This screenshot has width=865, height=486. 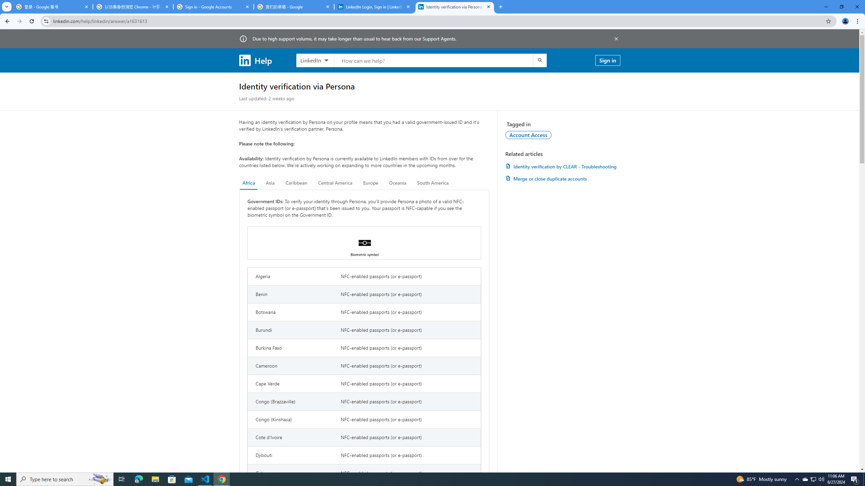 What do you see at coordinates (297, 183) in the screenshot?
I see `Caribbean` at bounding box center [297, 183].